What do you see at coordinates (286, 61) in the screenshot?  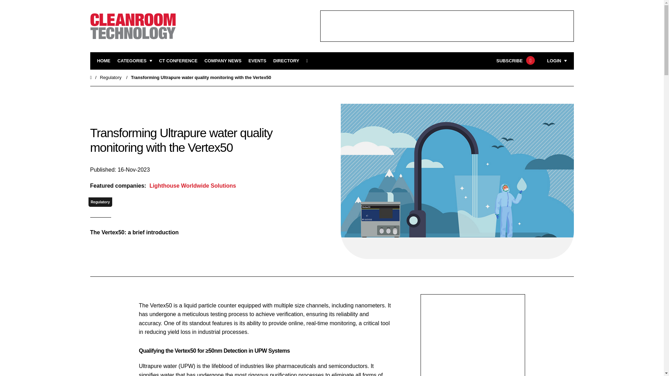 I see `Directory` at bounding box center [286, 61].